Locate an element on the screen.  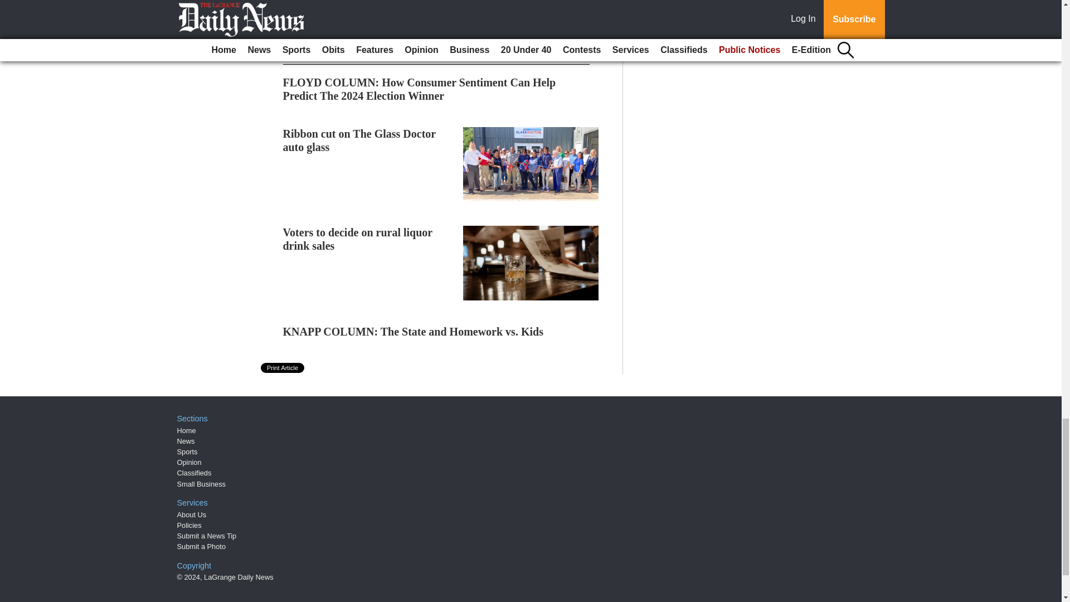
Sports is located at coordinates (187, 452).